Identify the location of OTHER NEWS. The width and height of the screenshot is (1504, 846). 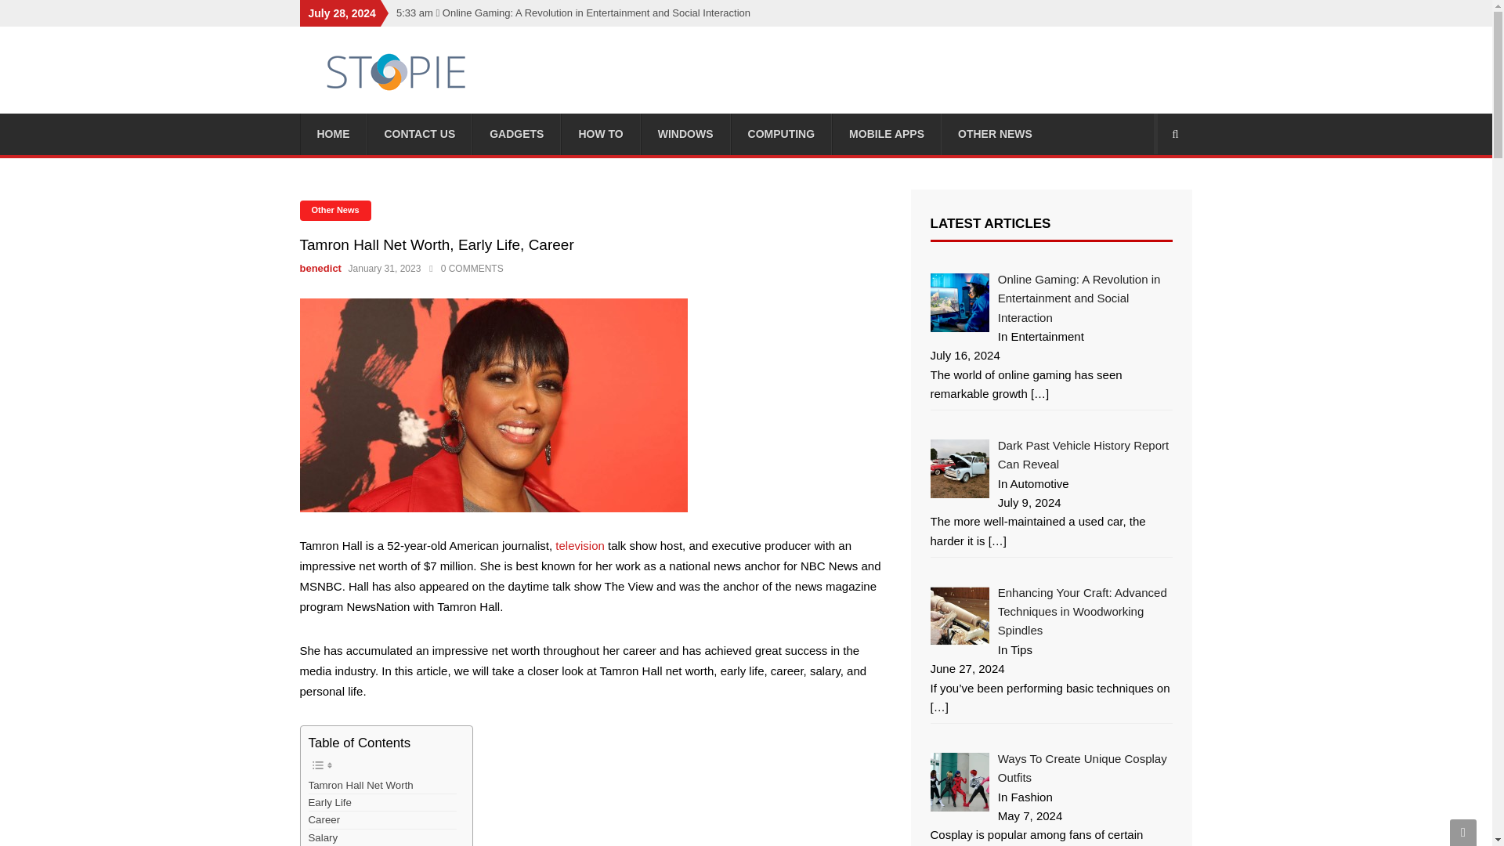
(995, 133).